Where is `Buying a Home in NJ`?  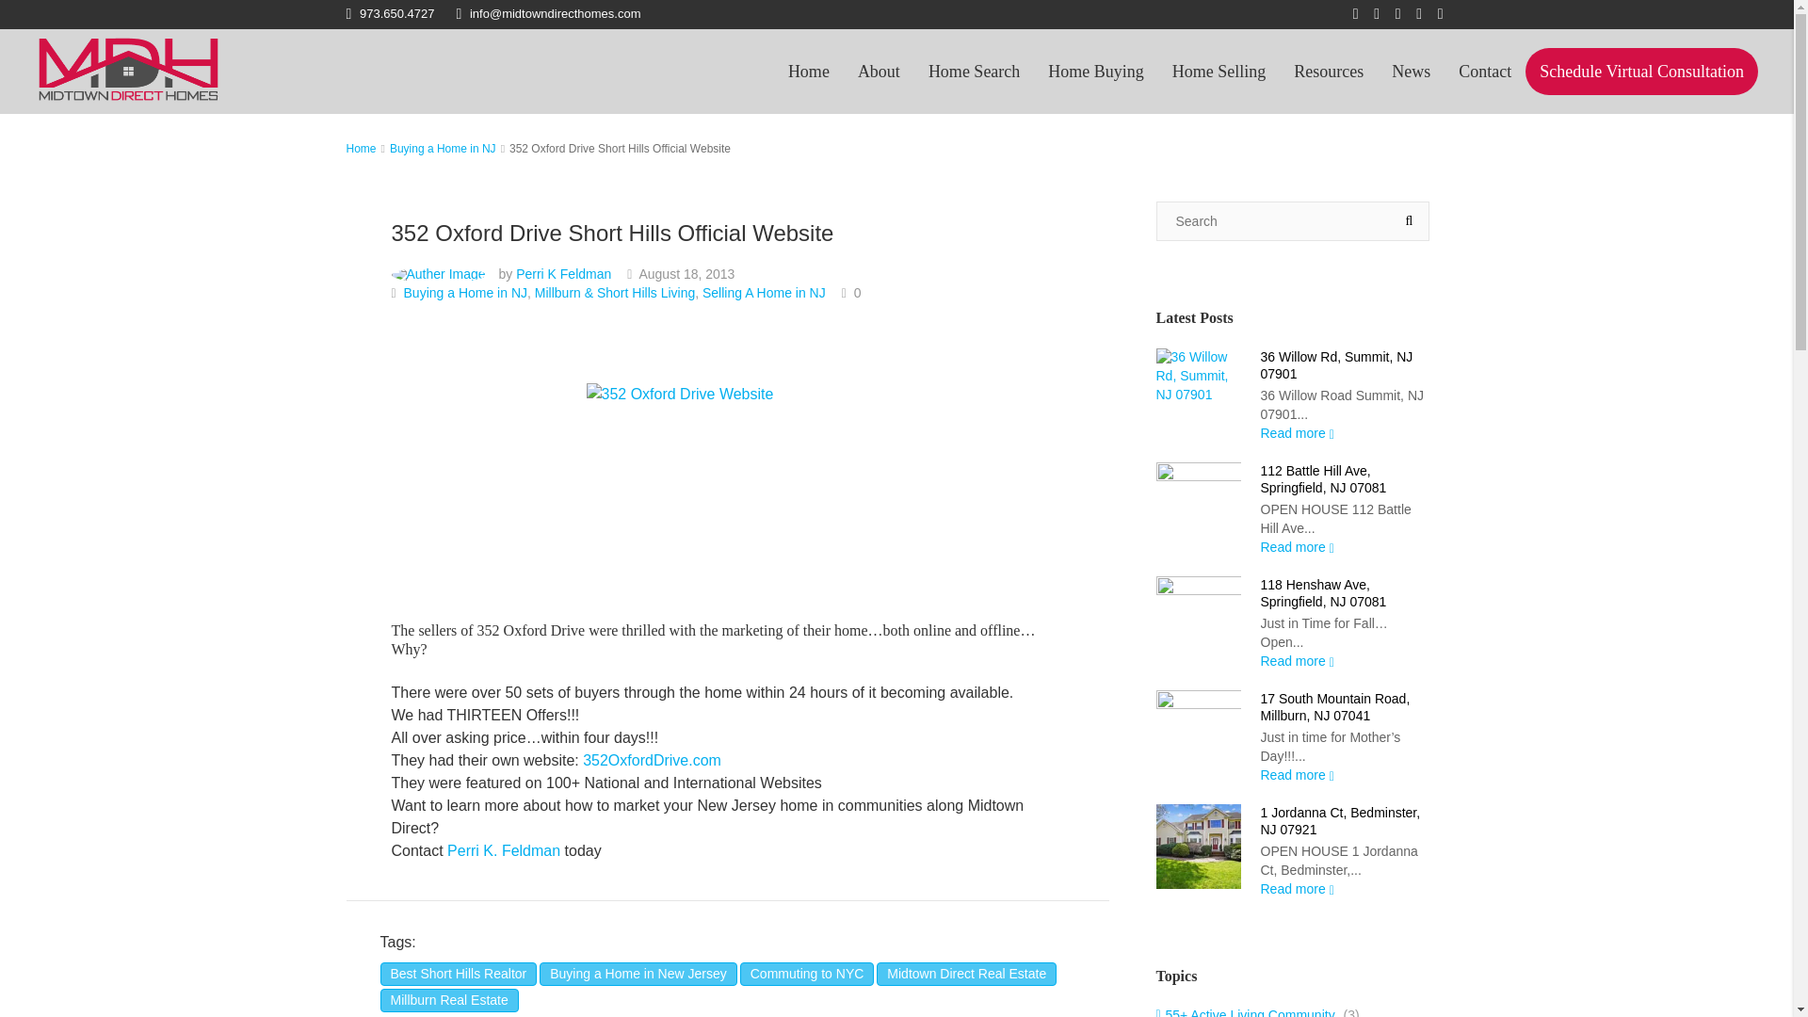
Buying a Home in NJ is located at coordinates (443, 149).